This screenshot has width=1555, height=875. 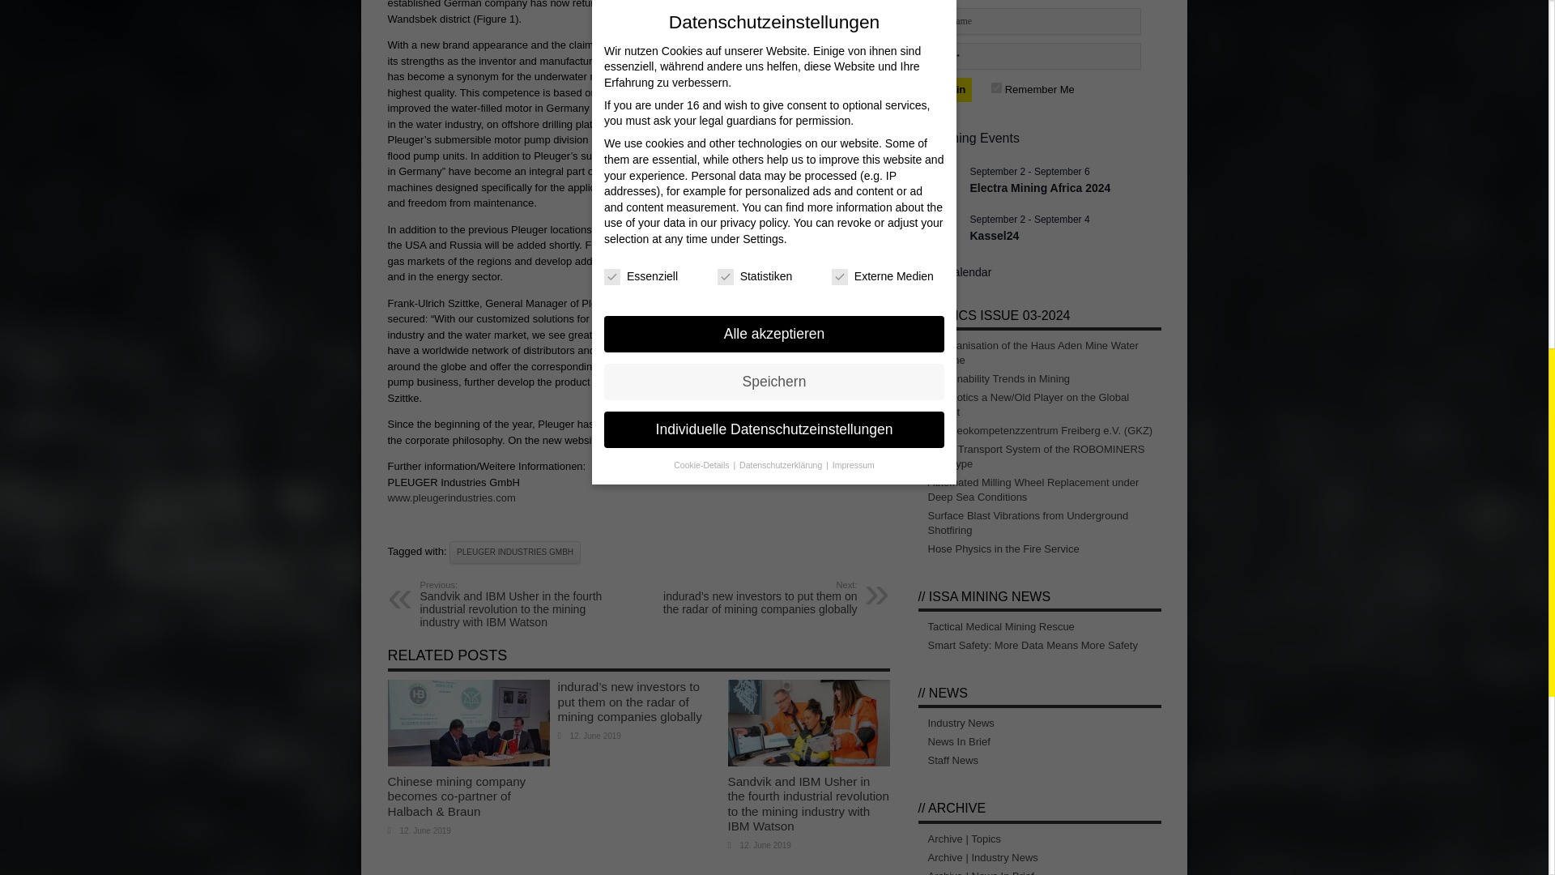 What do you see at coordinates (996, 87) in the screenshot?
I see `forever` at bounding box center [996, 87].